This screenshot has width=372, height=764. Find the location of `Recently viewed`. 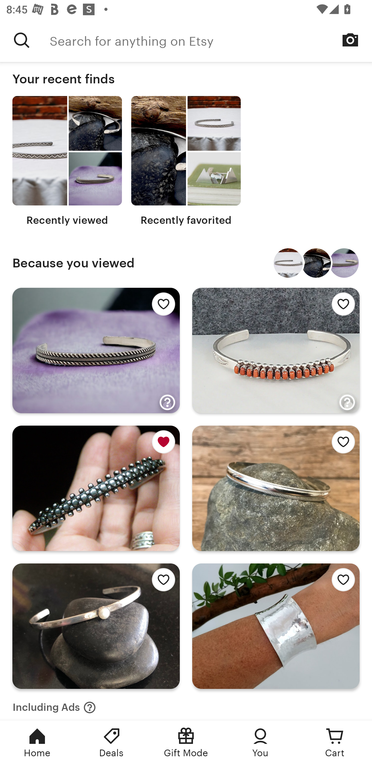

Recently viewed is located at coordinates (67, 161).